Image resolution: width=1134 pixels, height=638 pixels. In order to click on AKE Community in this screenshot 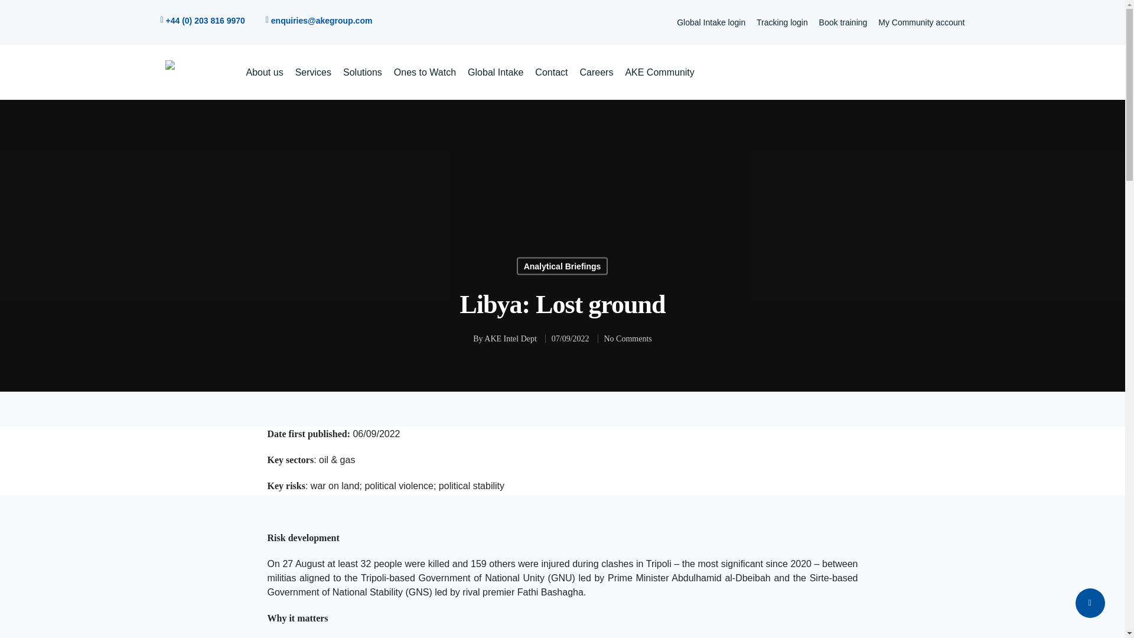, I will do `click(659, 72)`.